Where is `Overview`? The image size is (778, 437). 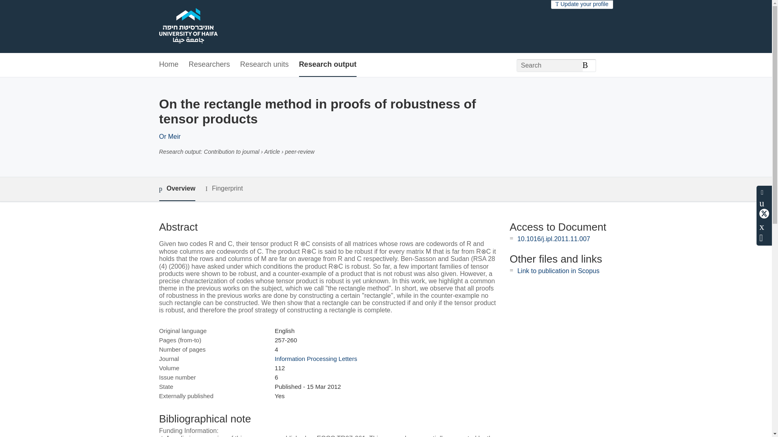 Overview is located at coordinates (177, 189).